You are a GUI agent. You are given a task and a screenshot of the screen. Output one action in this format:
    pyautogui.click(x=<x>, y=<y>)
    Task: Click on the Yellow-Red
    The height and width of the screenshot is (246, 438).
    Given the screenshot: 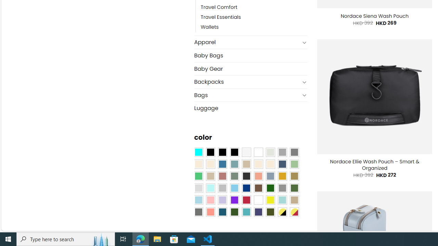 What is the action you would take?
    pyautogui.click(x=294, y=211)
    